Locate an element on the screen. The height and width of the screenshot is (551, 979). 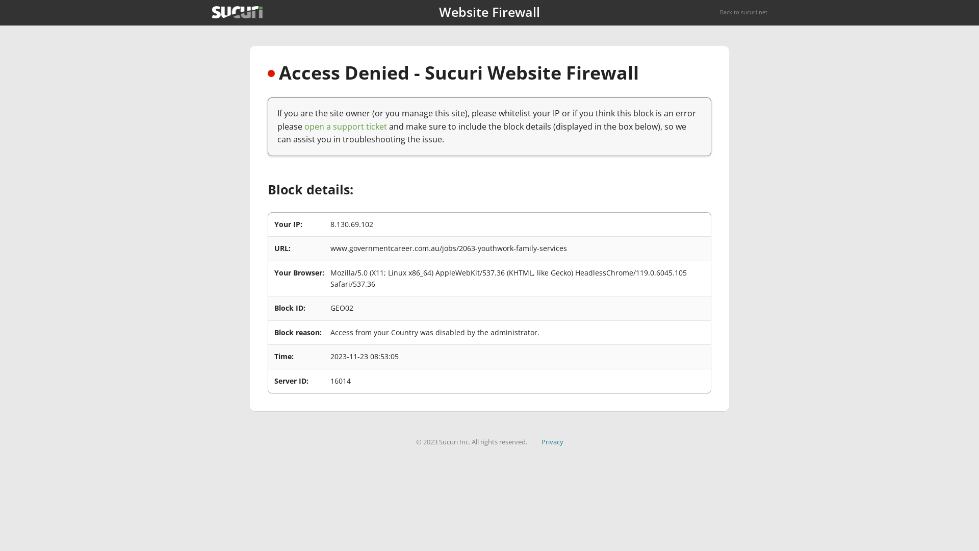
Back to sucuri.net is located at coordinates (743, 12).